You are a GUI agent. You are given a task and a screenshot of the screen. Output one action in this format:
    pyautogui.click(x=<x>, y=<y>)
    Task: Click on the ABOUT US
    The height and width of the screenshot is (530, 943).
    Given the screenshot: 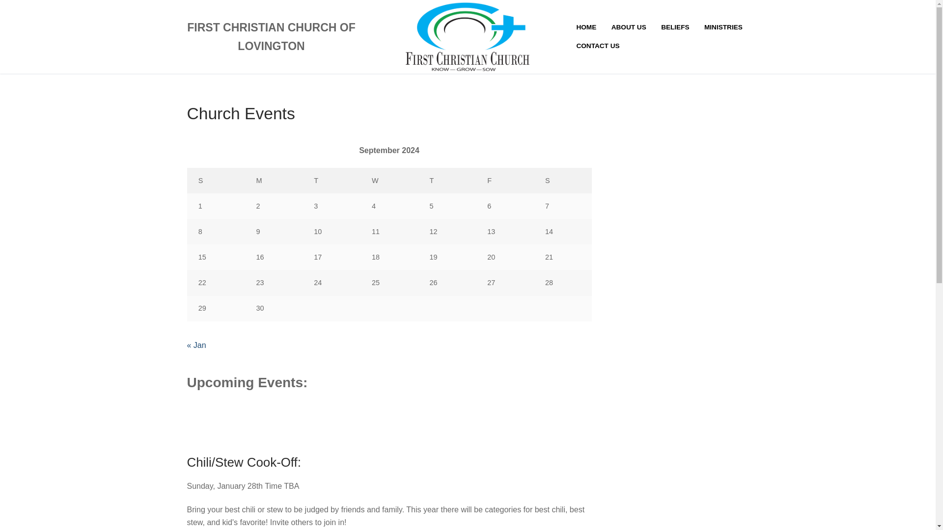 What is the action you would take?
    pyautogui.click(x=629, y=27)
    